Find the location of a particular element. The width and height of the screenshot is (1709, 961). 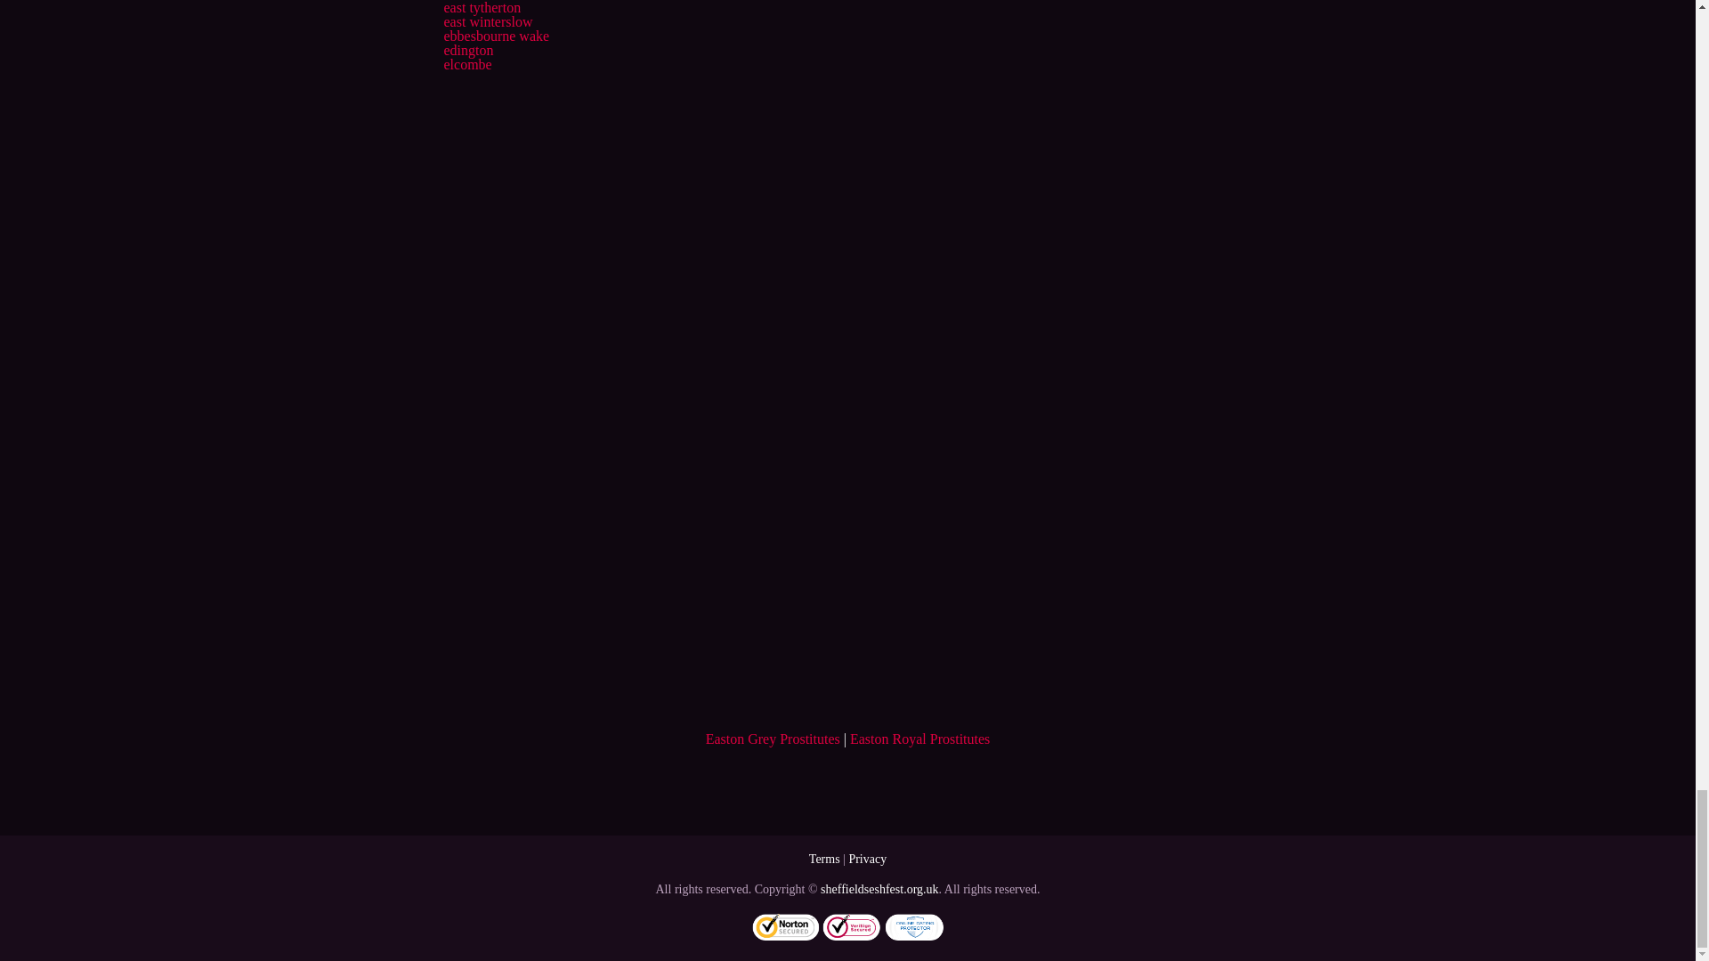

Privacy is located at coordinates (867, 859).